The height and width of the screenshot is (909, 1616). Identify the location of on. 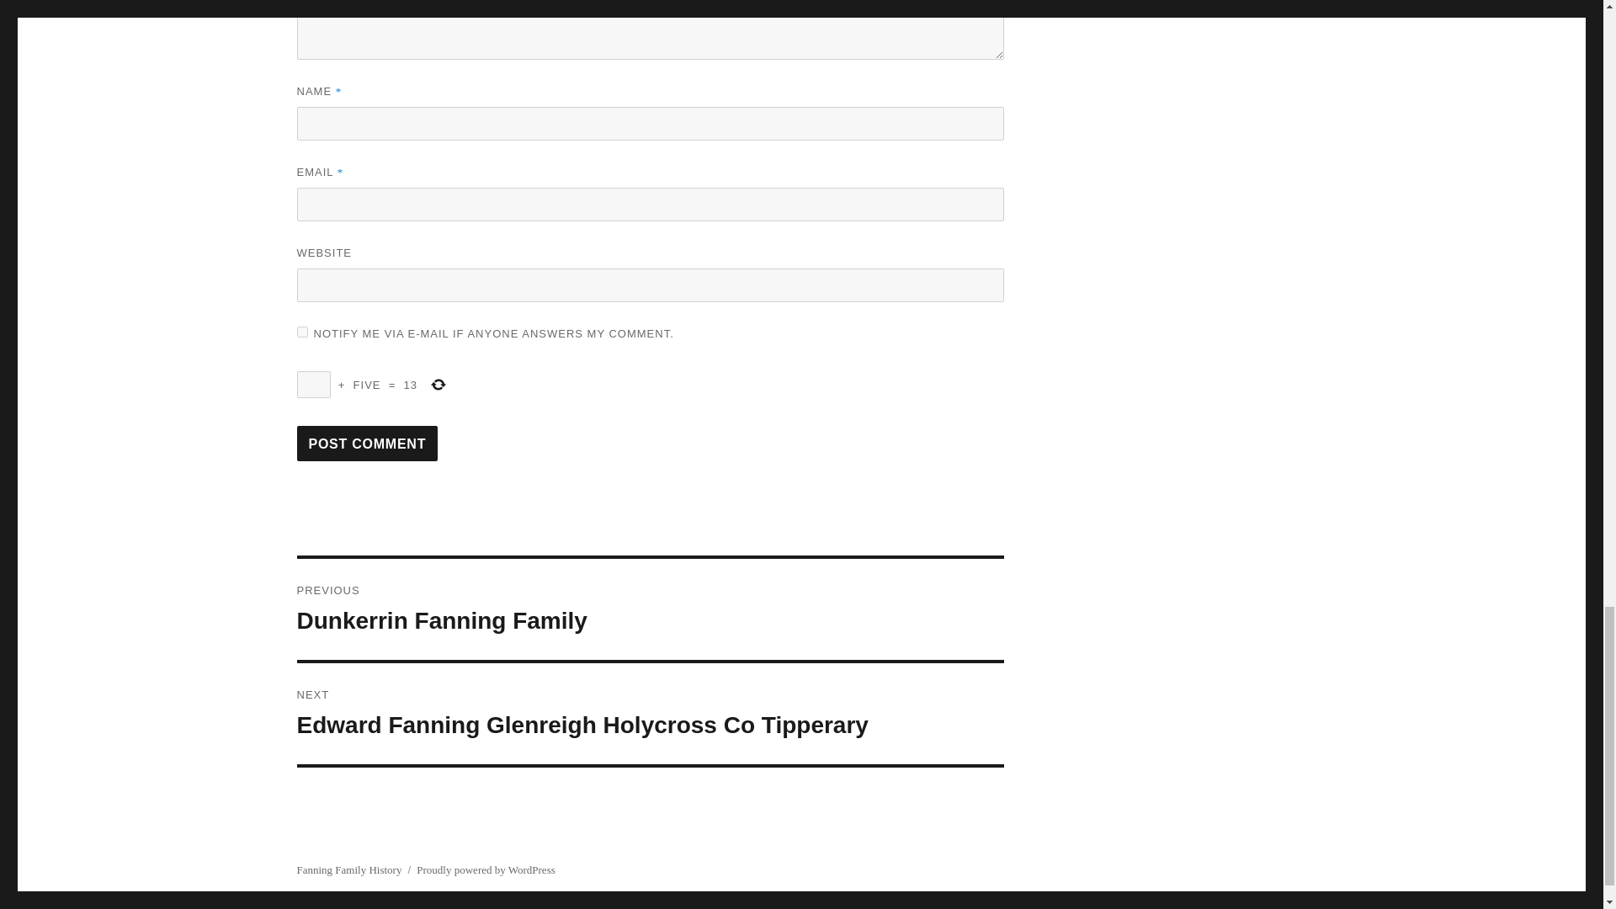
(301, 332).